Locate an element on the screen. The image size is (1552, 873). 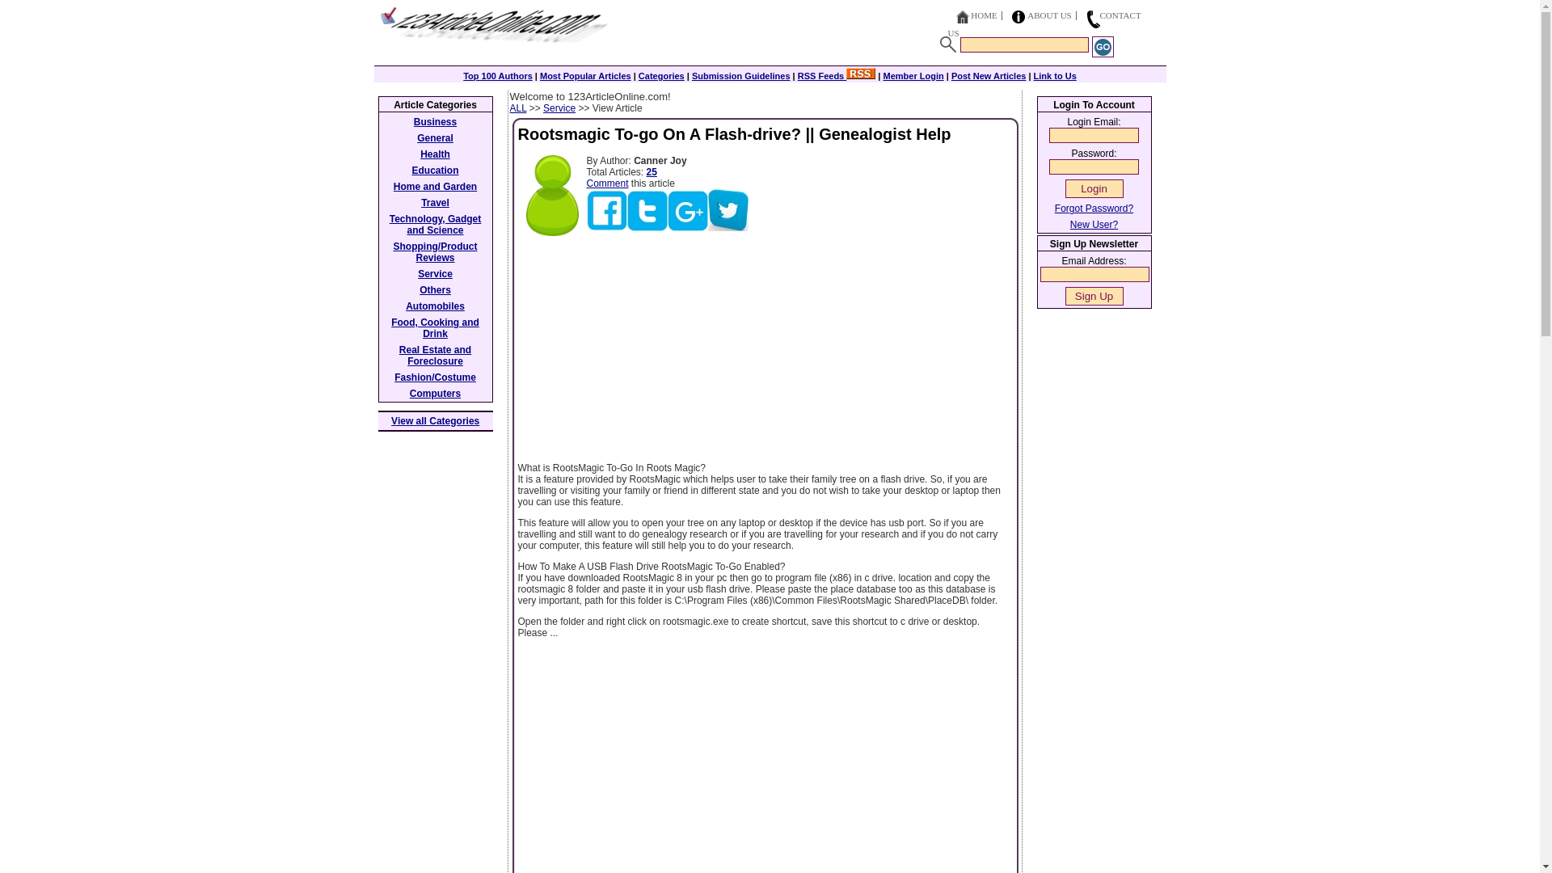
25 is located at coordinates (652, 172).